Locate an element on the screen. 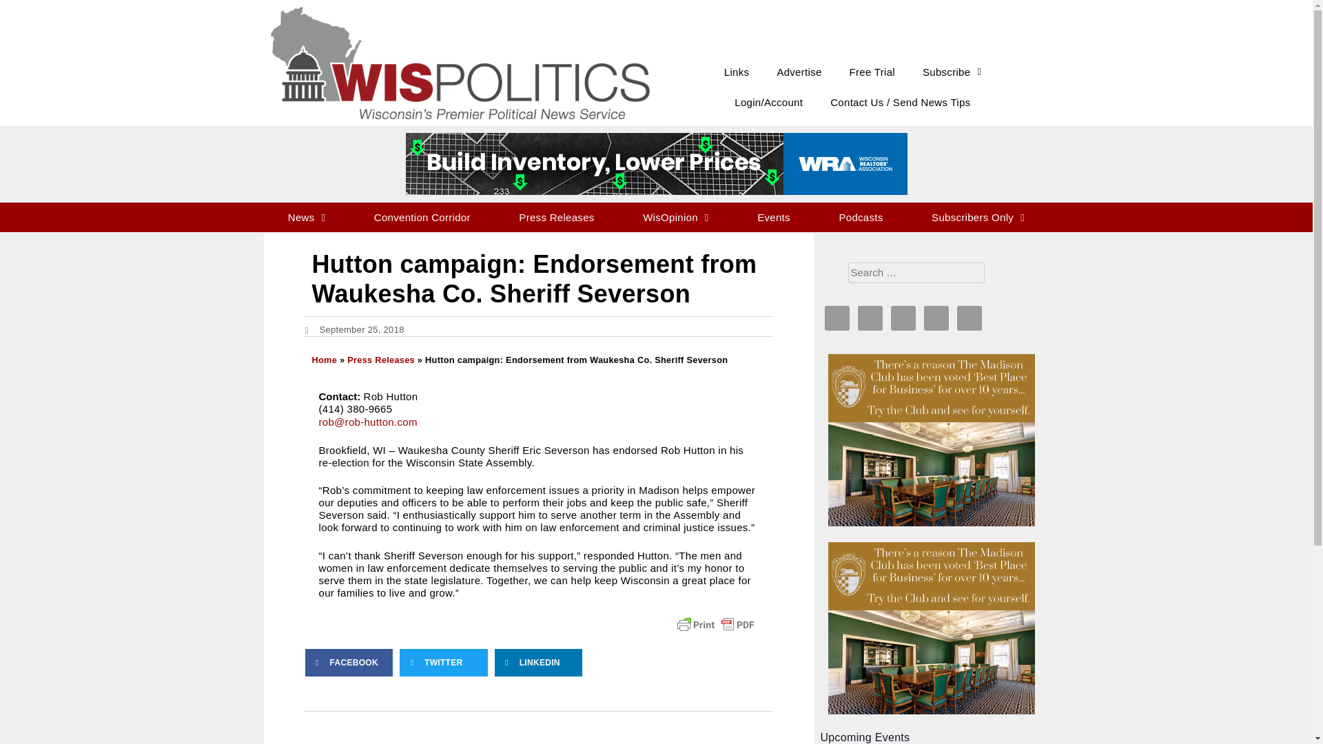  WisOpinion is located at coordinates (675, 217).